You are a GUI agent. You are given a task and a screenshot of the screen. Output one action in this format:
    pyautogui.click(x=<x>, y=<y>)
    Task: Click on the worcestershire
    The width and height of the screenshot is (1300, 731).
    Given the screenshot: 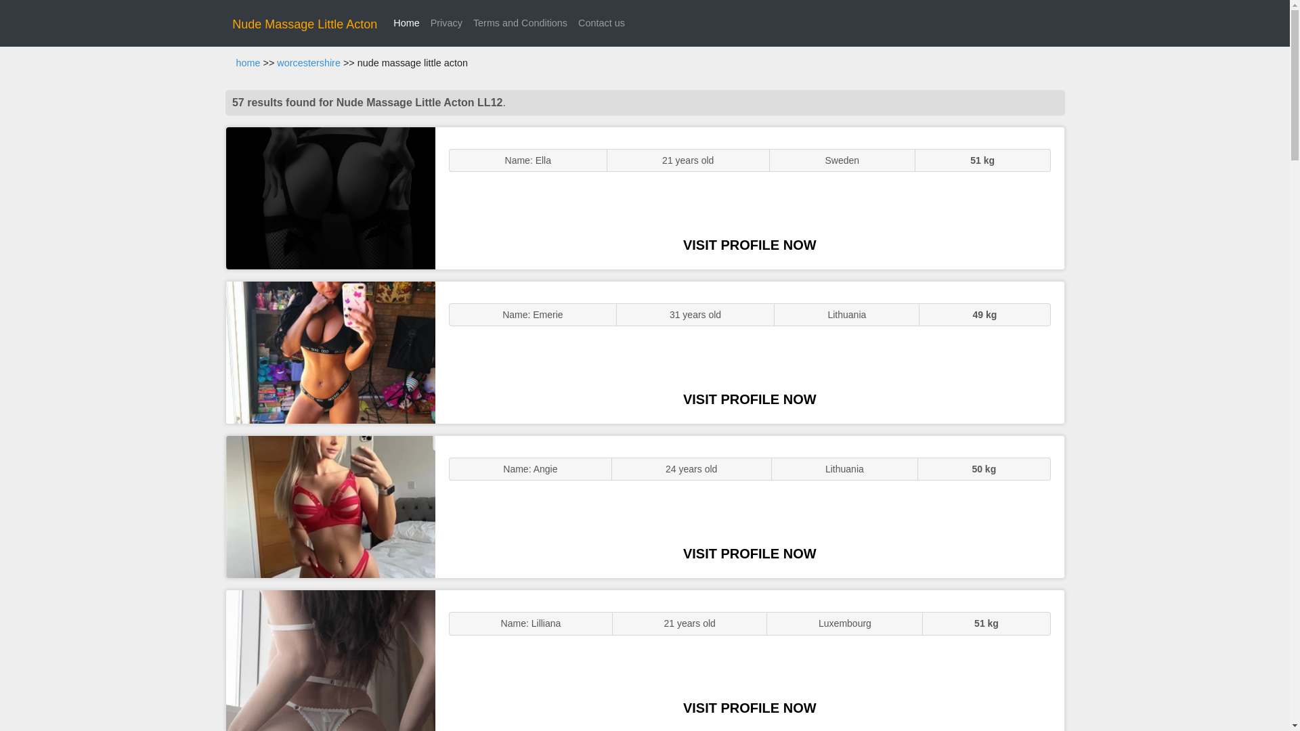 What is the action you would take?
    pyautogui.click(x=309, y=63)
    